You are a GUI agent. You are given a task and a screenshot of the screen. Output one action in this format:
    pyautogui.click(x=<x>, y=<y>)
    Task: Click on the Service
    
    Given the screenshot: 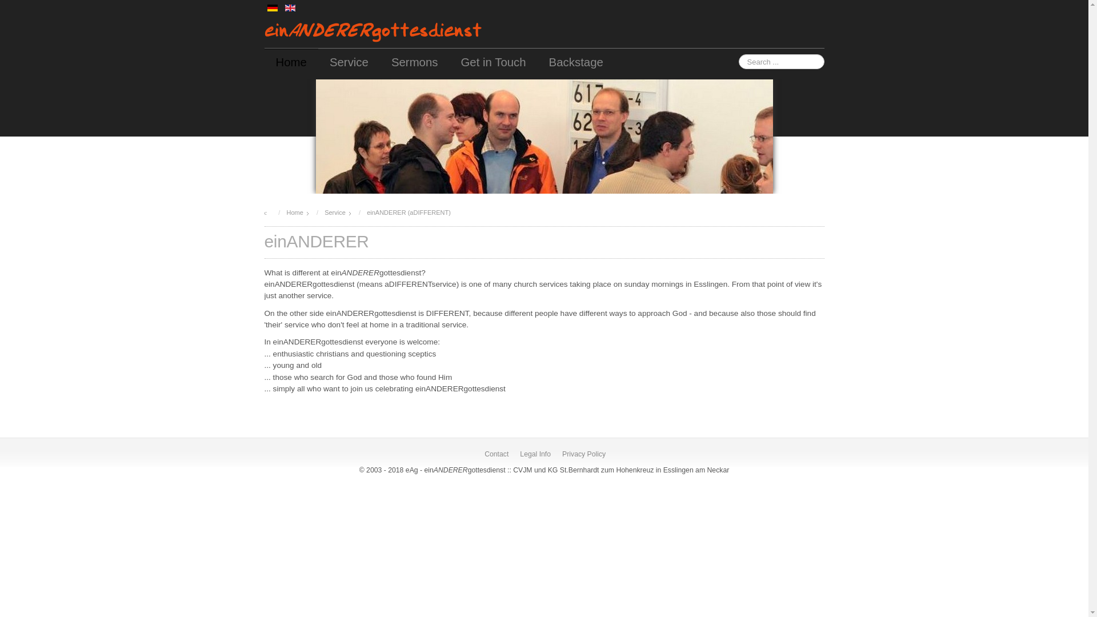 What is the action you would take?
    pyautogui.click(x=349, y=62)
    